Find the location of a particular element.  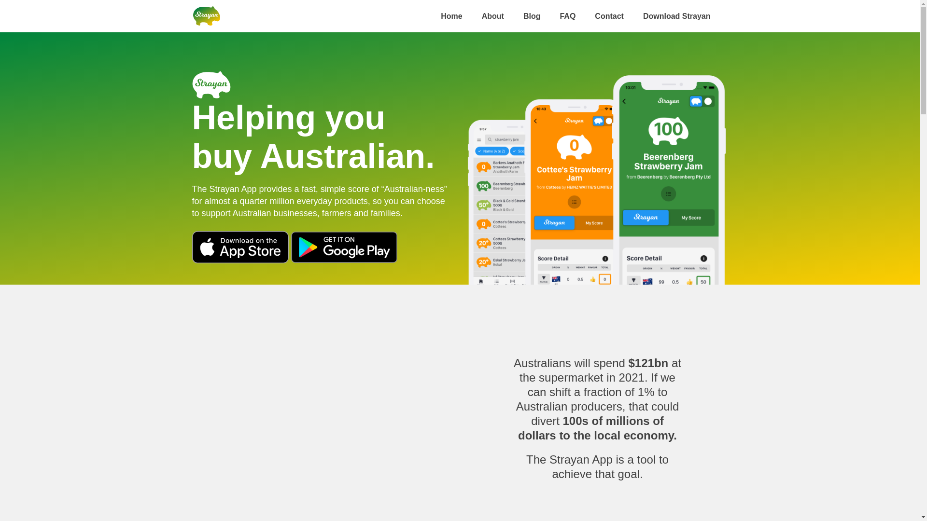

YouTube video player is located at coordinates (323, 413).